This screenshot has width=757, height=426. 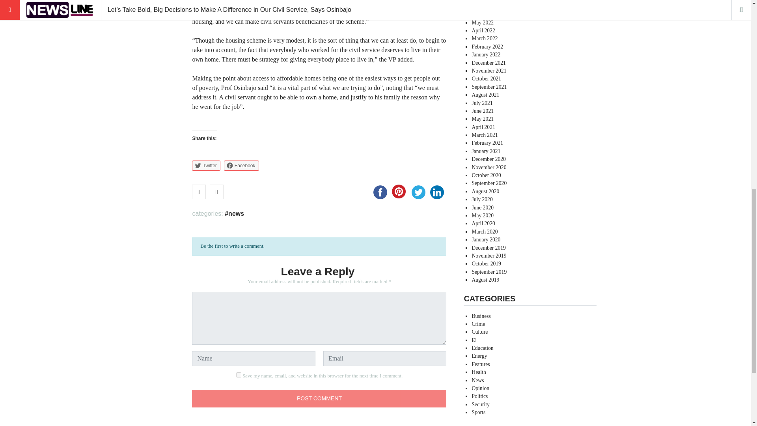 What do you see at coordinates (486, 54) in the screenshot?
I see `January 2022` at bounding box center [486, 54].